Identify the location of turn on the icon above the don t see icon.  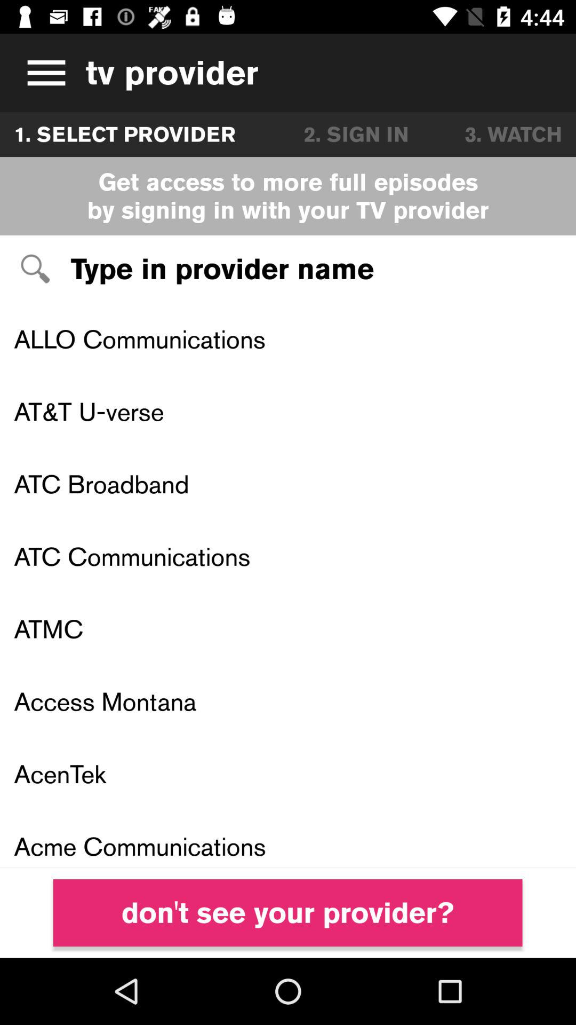
(288, 839).